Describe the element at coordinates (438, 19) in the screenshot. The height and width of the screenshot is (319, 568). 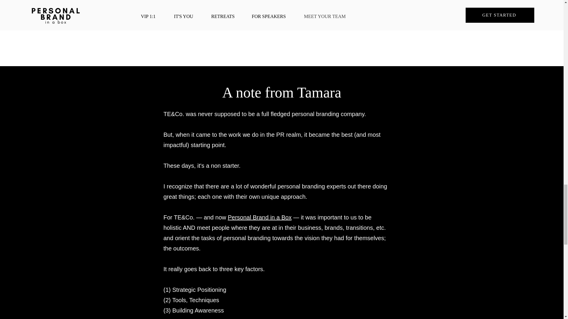
I see `8.jpg` at that location.